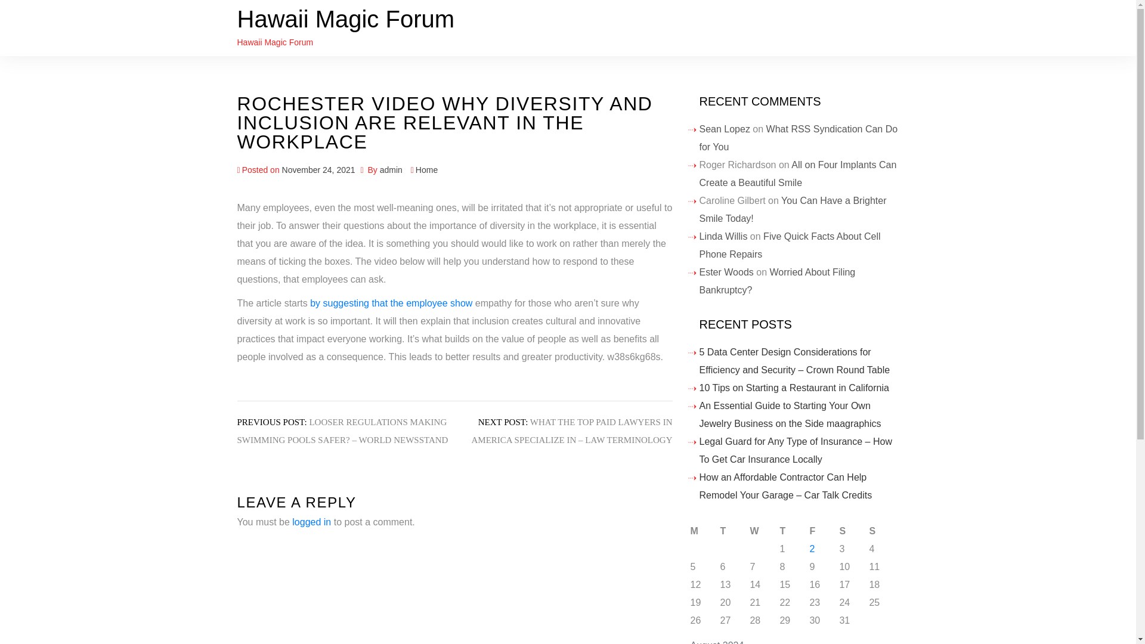 The image size is (1145, 644). Describe the element at coordinates (726, 272) in the screenshot. I see `Ester Woods` at that location.